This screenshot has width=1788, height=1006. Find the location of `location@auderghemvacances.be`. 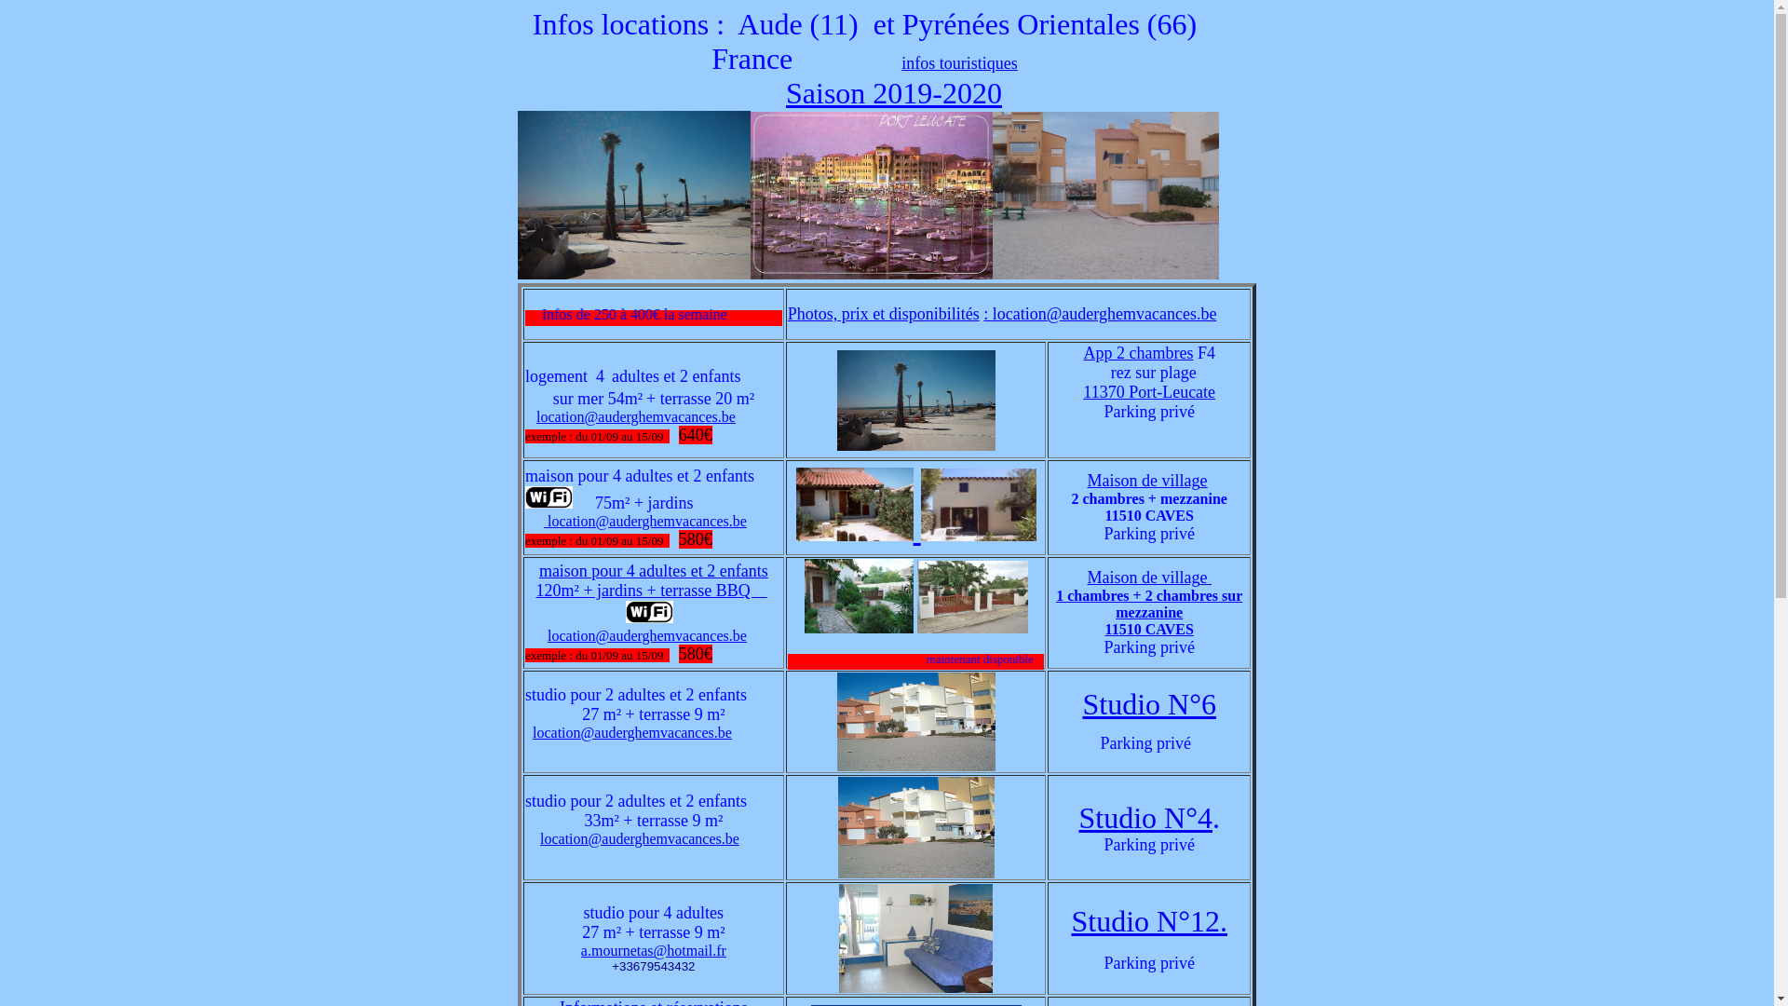

location@auderghemvacances.be is located at coordinates (636, 417).